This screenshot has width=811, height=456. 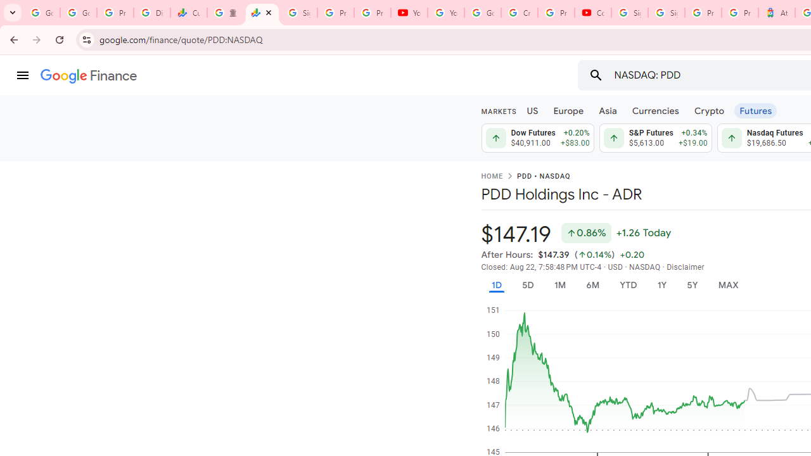 What do you see at coordinates (37, 39) in the screenshot?
I see `Forward` at bounding box center [37, 39].